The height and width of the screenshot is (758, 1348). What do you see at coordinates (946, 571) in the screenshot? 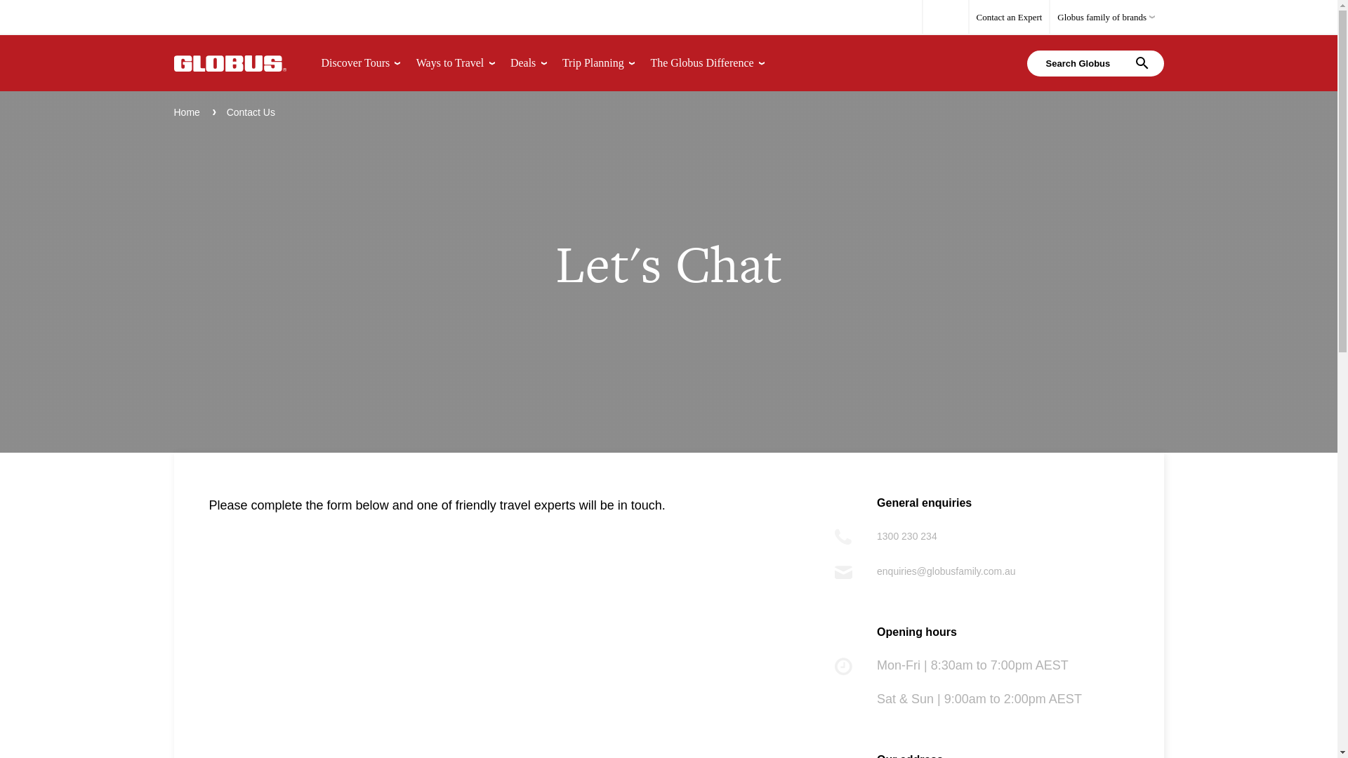
I see `enquiries@globusfamily.com.au` at bounding box center [946, 571].